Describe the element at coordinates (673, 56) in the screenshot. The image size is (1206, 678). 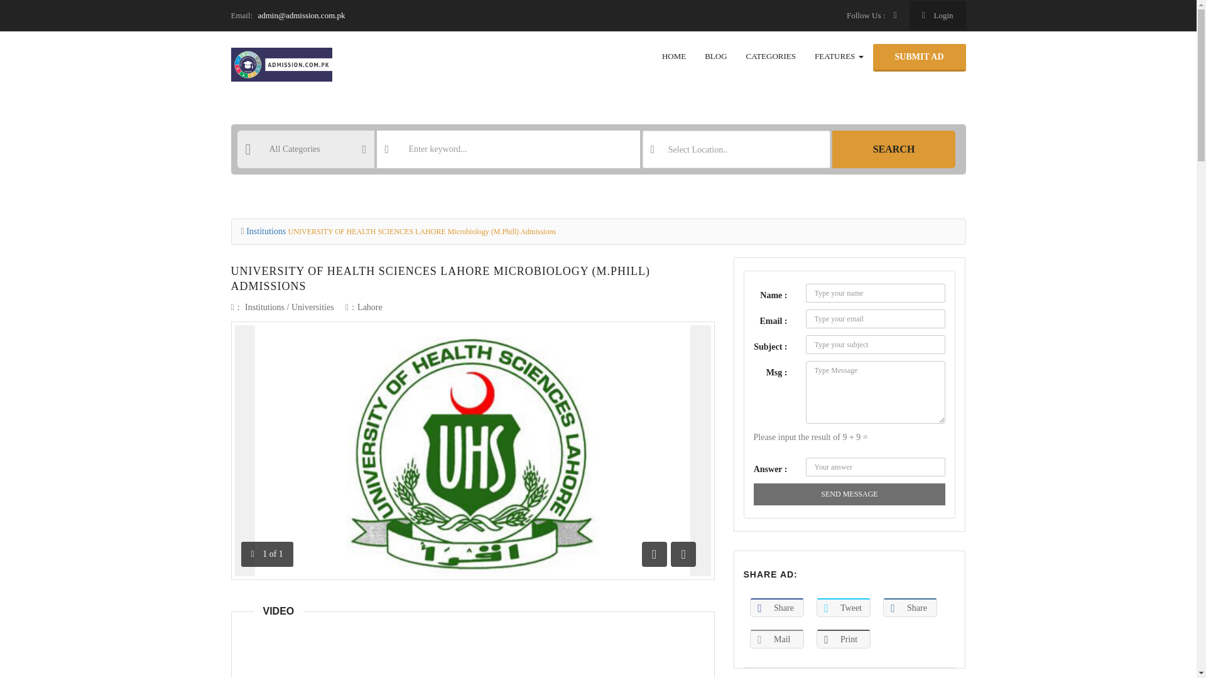
I see `HOME` at that location.